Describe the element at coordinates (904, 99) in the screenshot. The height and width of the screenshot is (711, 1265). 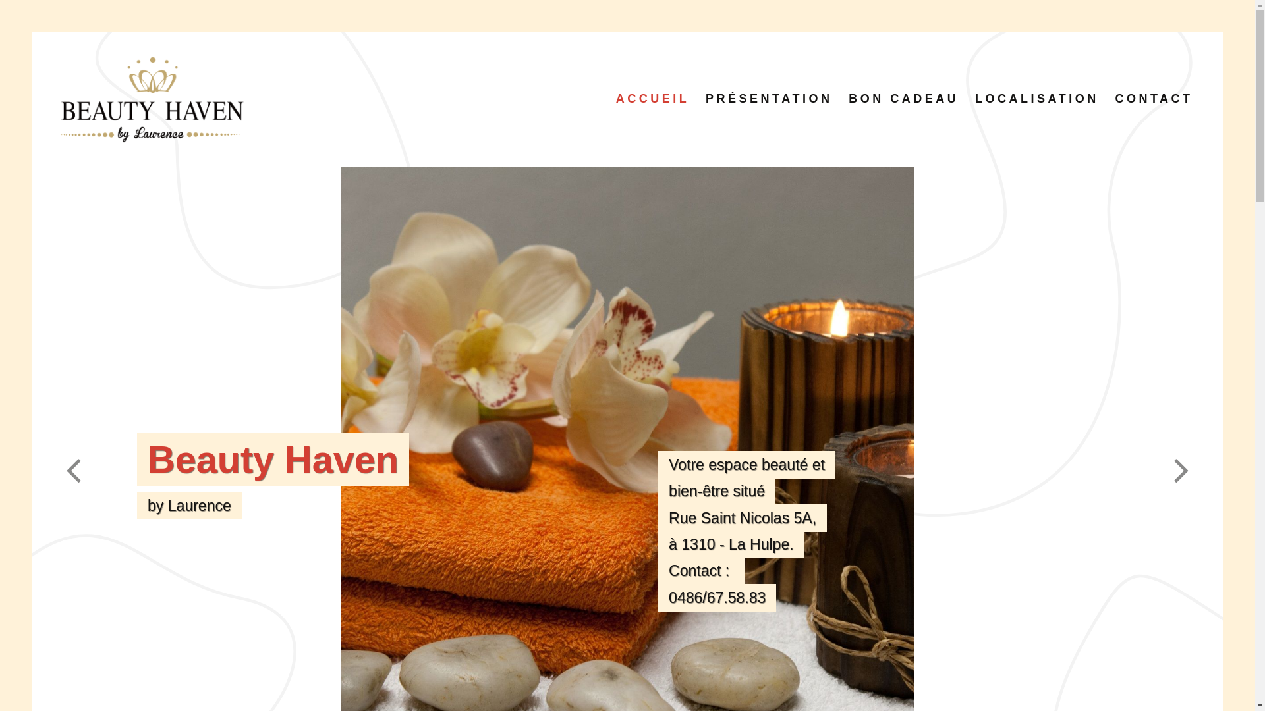
I see `BON CADEAU` at that location.